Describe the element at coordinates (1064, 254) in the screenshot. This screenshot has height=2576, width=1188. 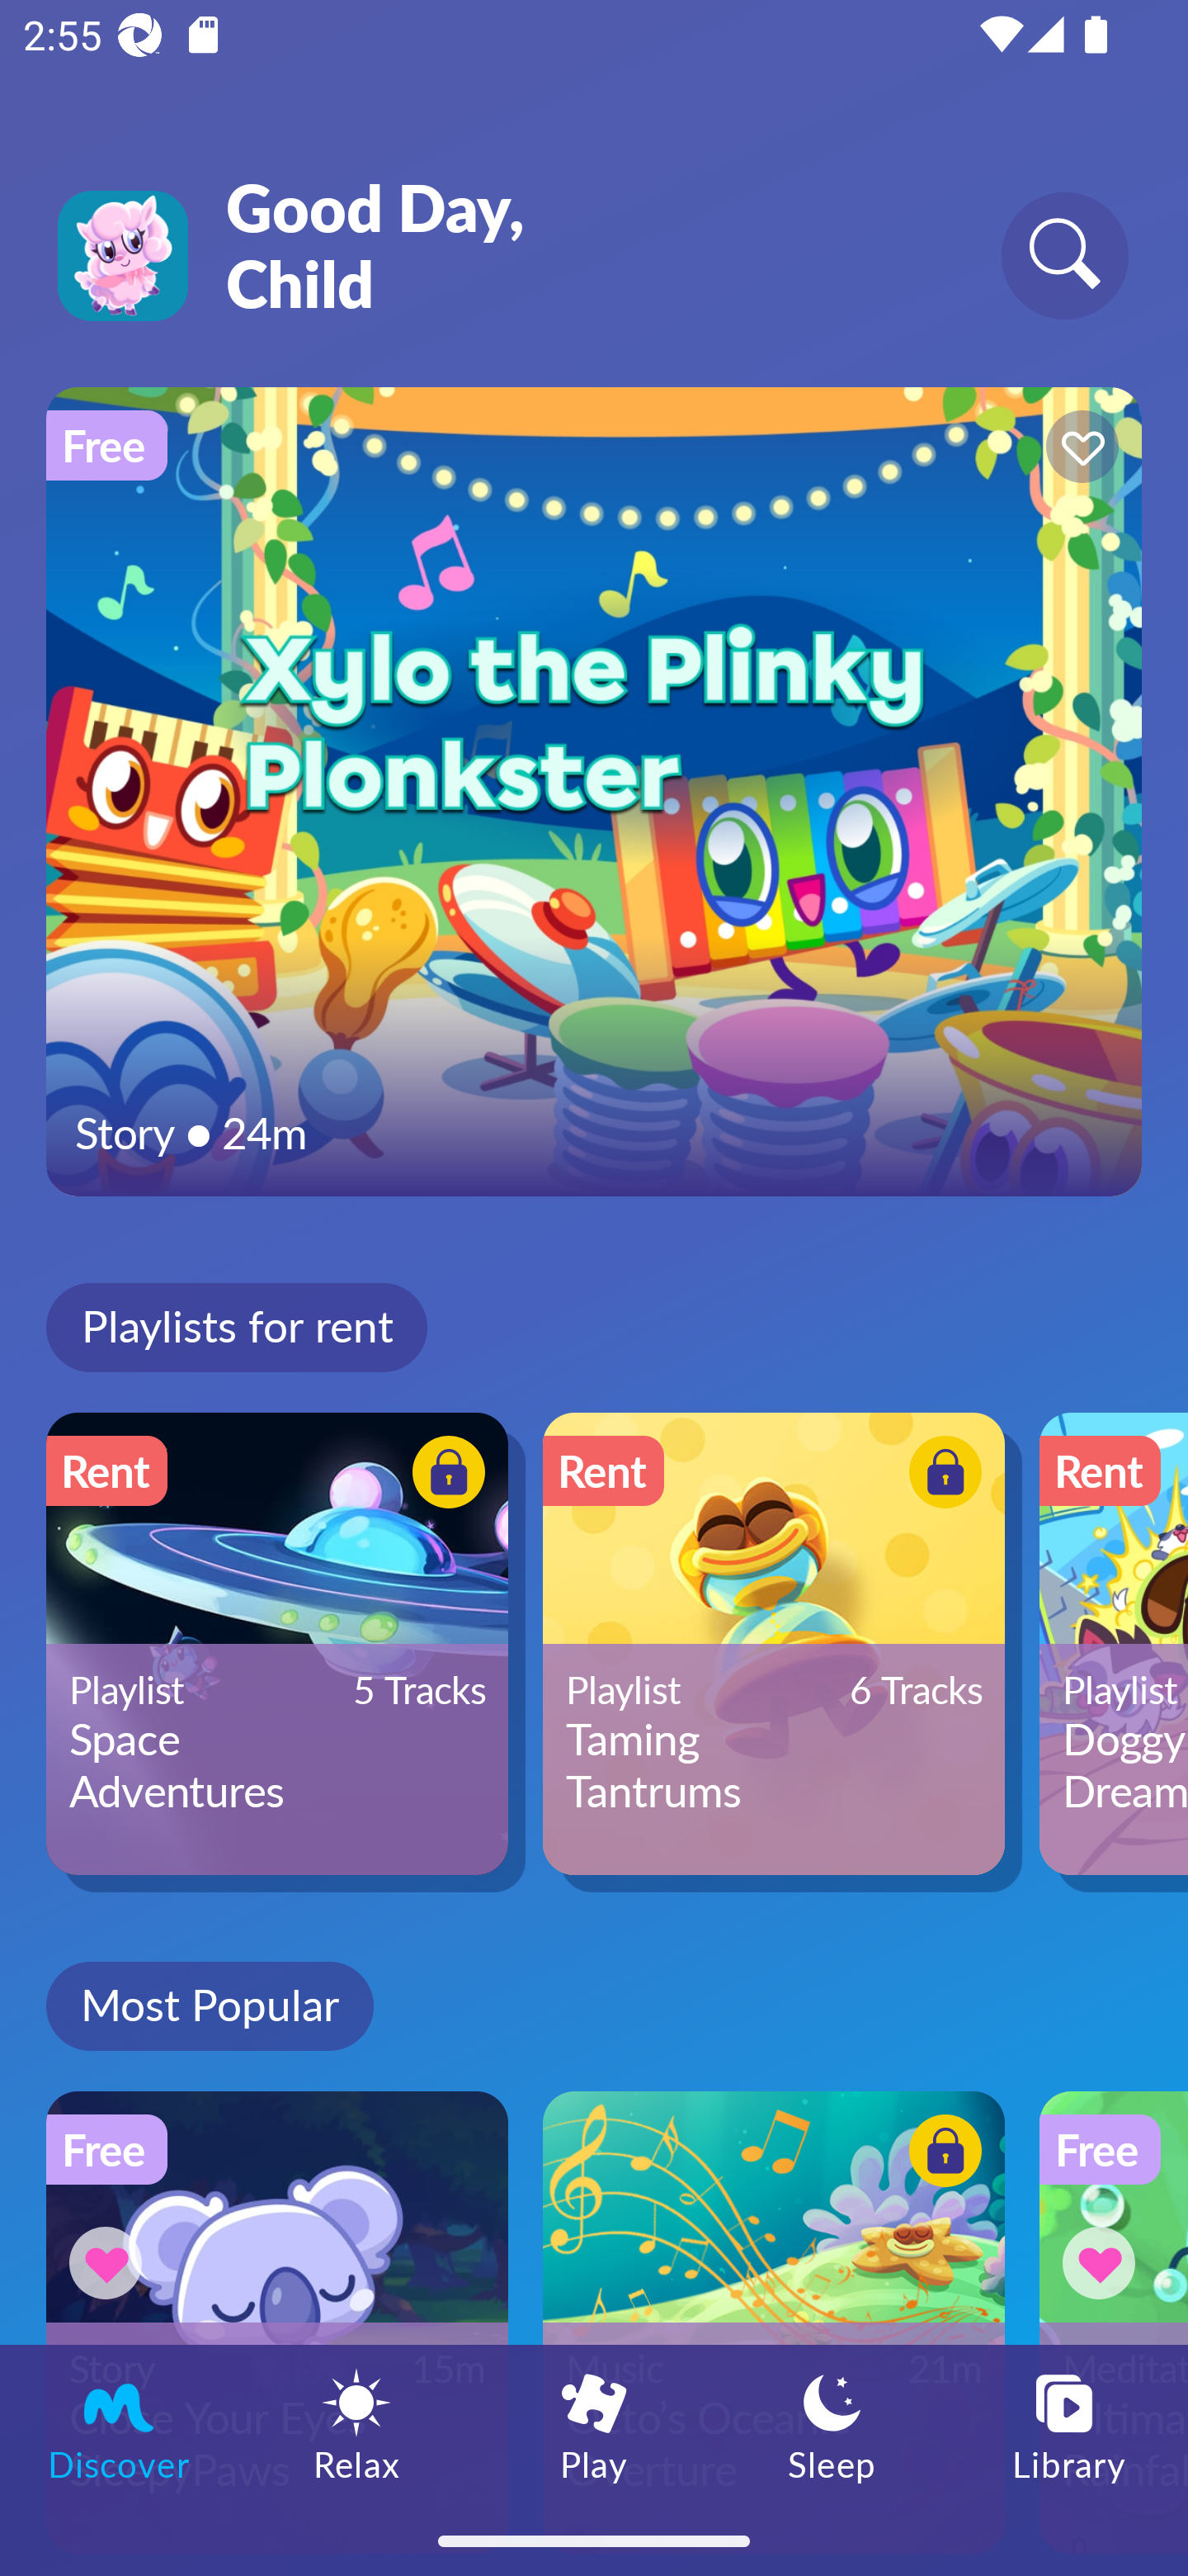
I see `Search` at that location.